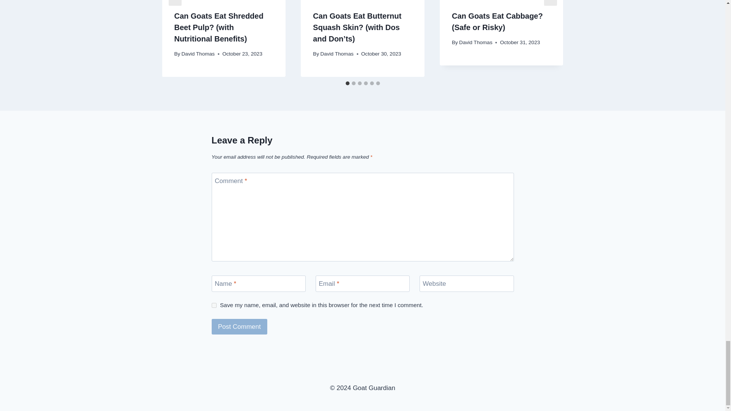 Image resolution: width=731 pixels, height=411 pixels. What do you see at coordinates (239, 327) in the screenshot?
I see `Post Comment` at bounding box center [239, 327].